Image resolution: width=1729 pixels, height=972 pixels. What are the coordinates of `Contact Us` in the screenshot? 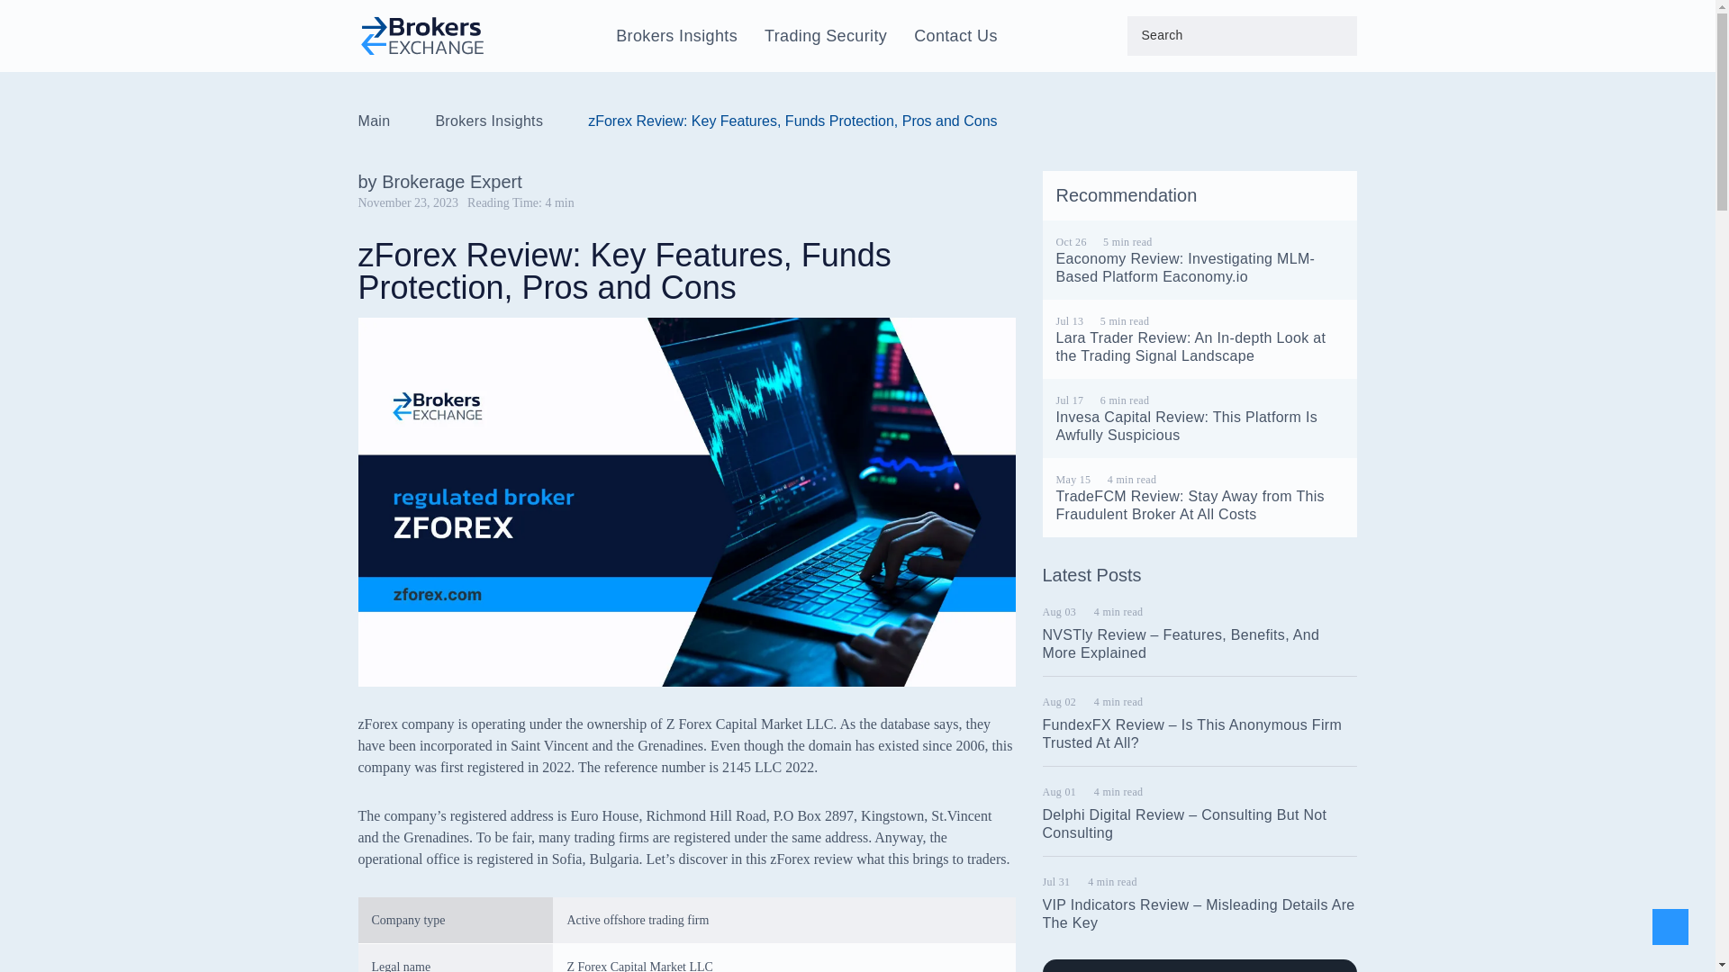 It's located at (955, 36).